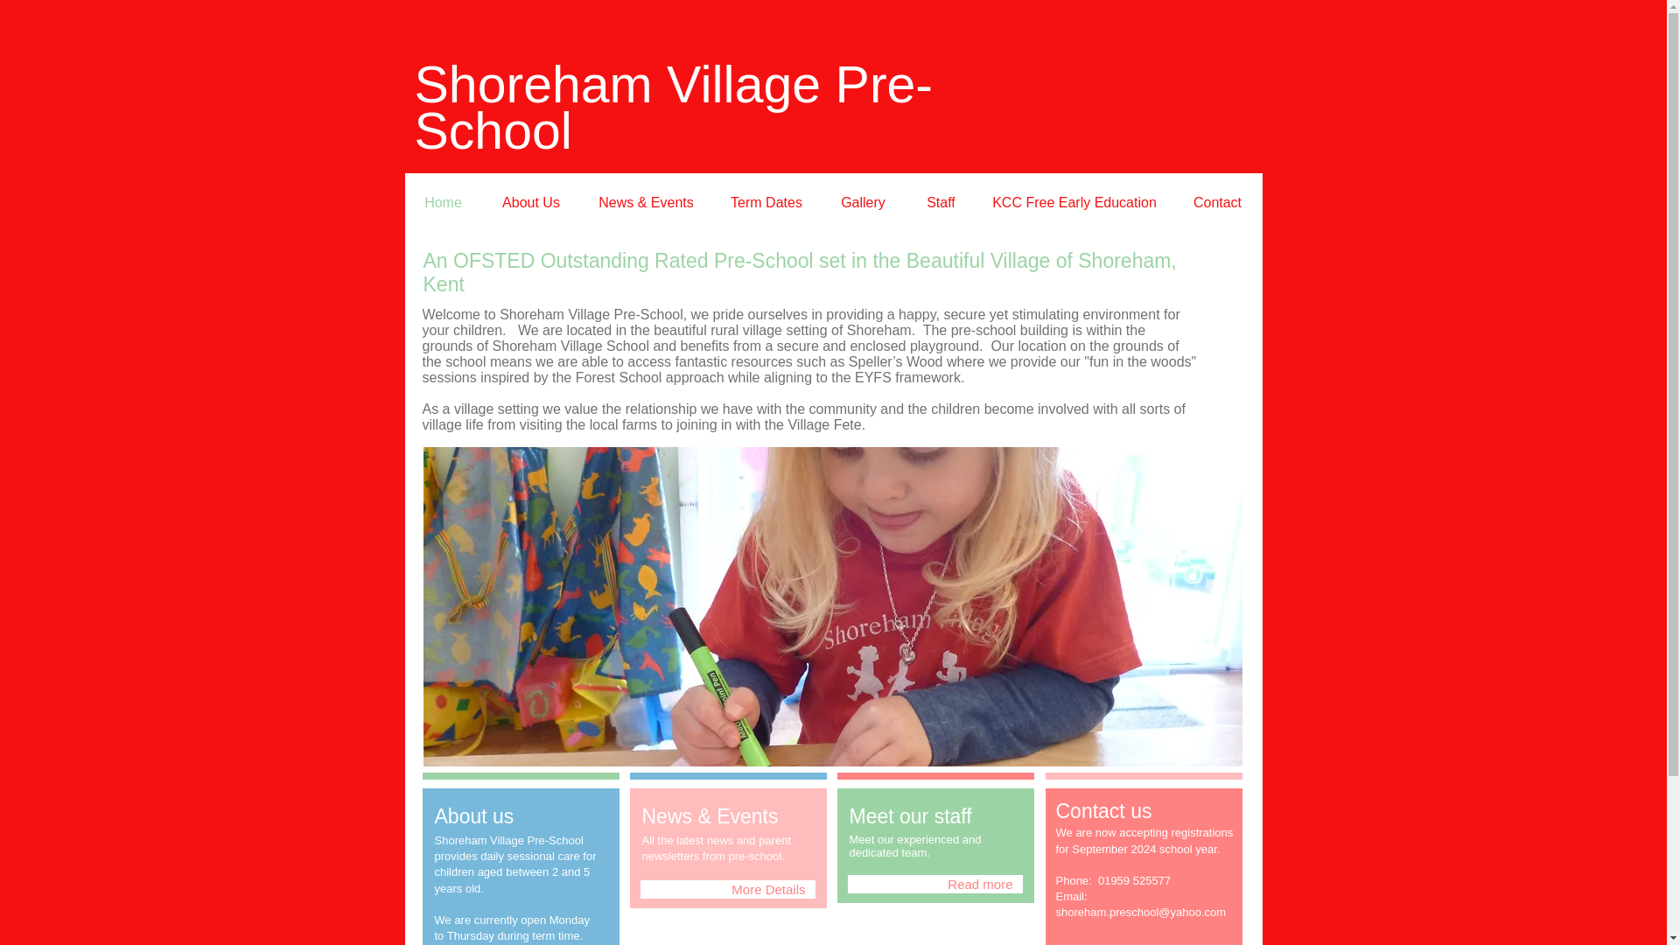 The width and height of the screenshot is (1680, 945). Describe the element at coordinates (940, 201) in the screenshot. I see `Staff` at that location.